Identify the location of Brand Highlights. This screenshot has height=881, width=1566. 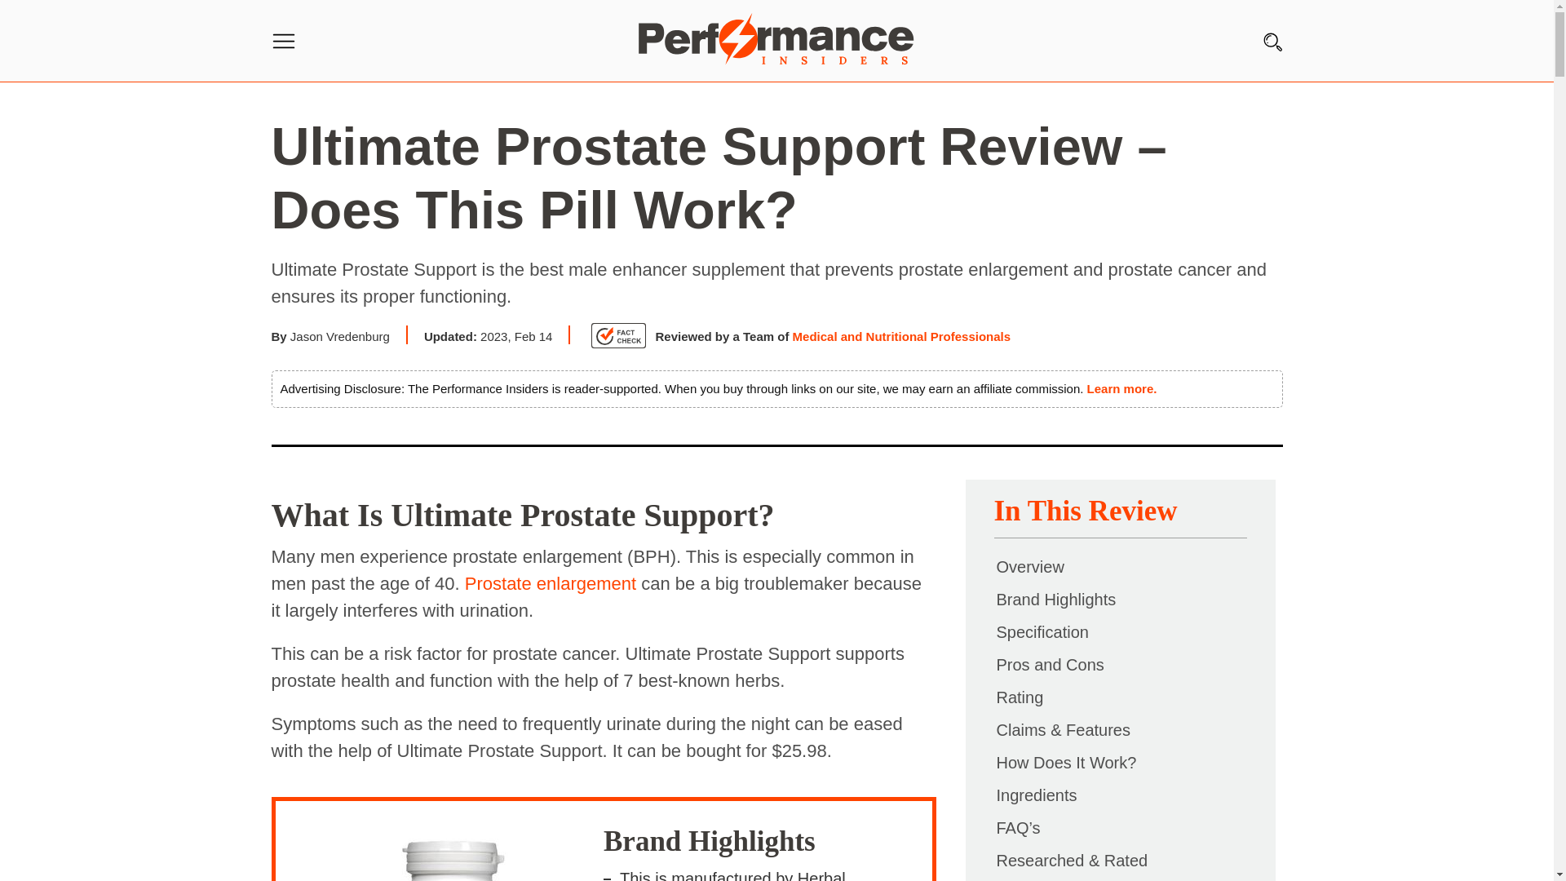
(1055, 599).